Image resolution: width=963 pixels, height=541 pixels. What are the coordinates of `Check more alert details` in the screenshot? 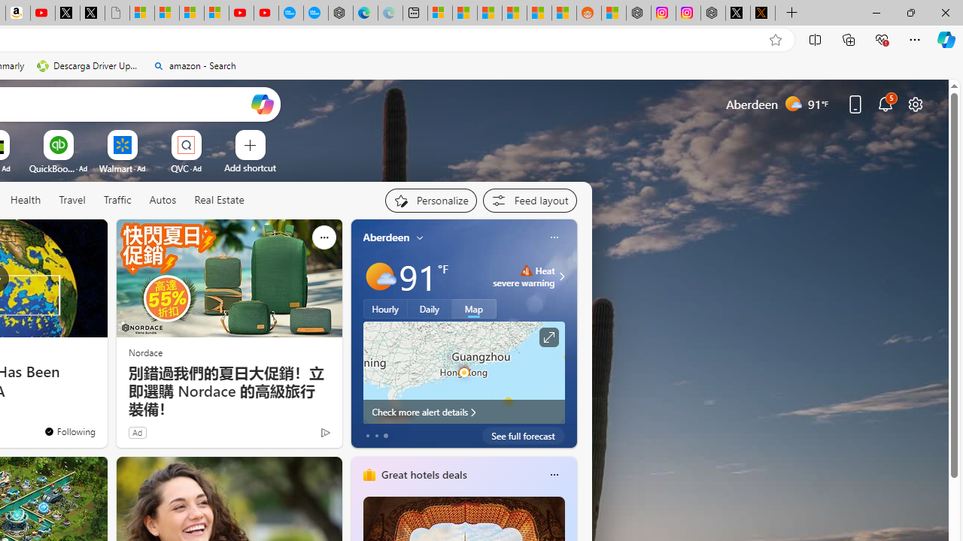 It's located at (463, 412).